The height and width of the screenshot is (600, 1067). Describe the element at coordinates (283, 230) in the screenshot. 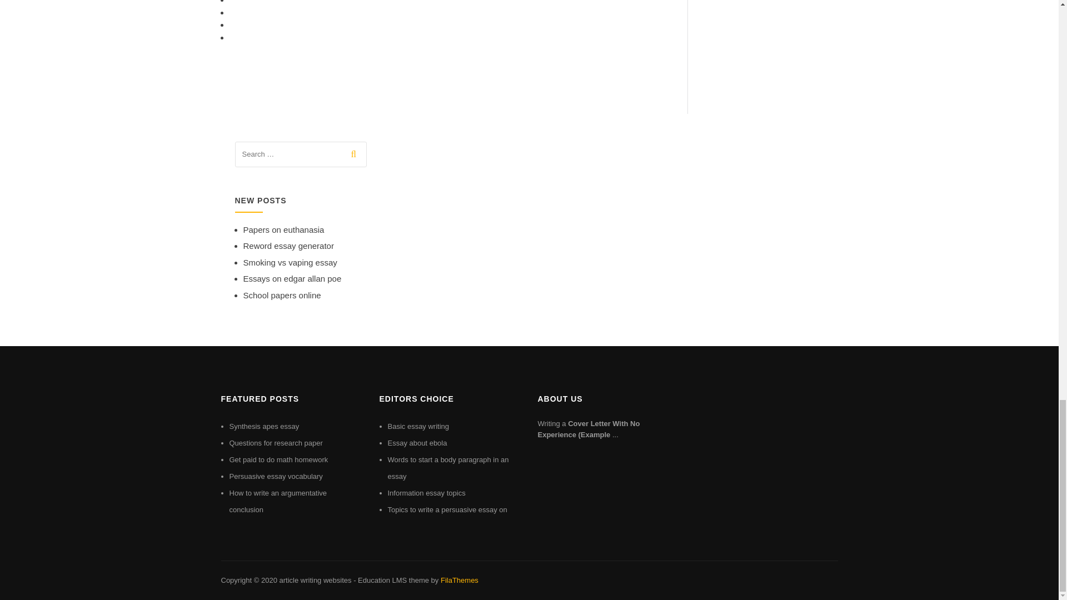

I see `Papers on euthanasia` at that location.